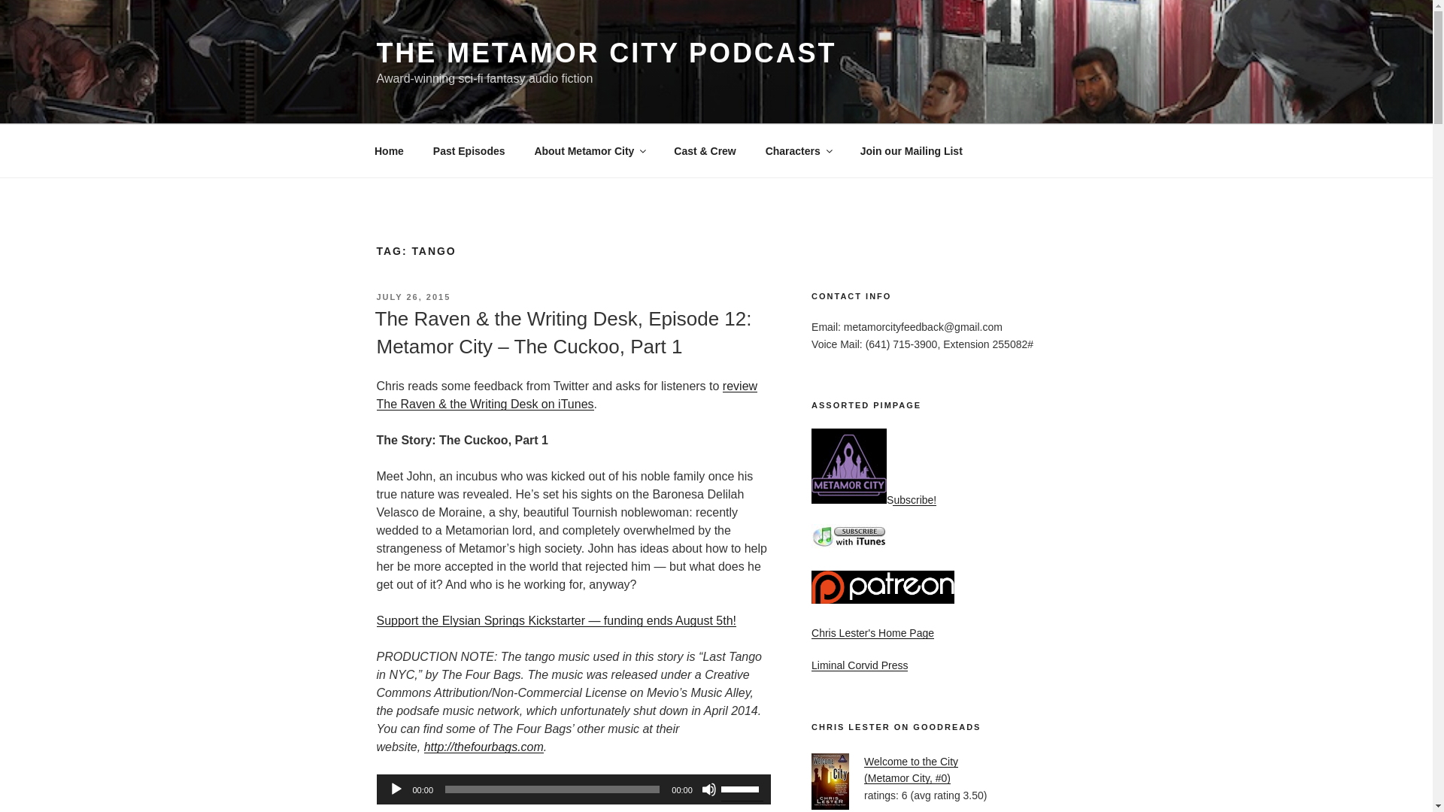 This screenshot has height=812, width=1444. I want to click on THE METAMOR CITY PODCAST, so click(605, 53).